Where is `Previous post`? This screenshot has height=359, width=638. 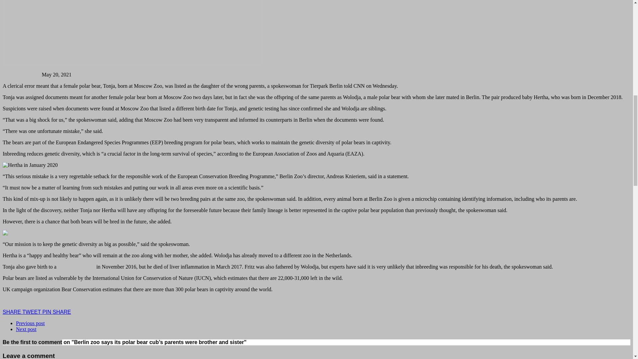
Previous post is located at coordinates (30, 323).